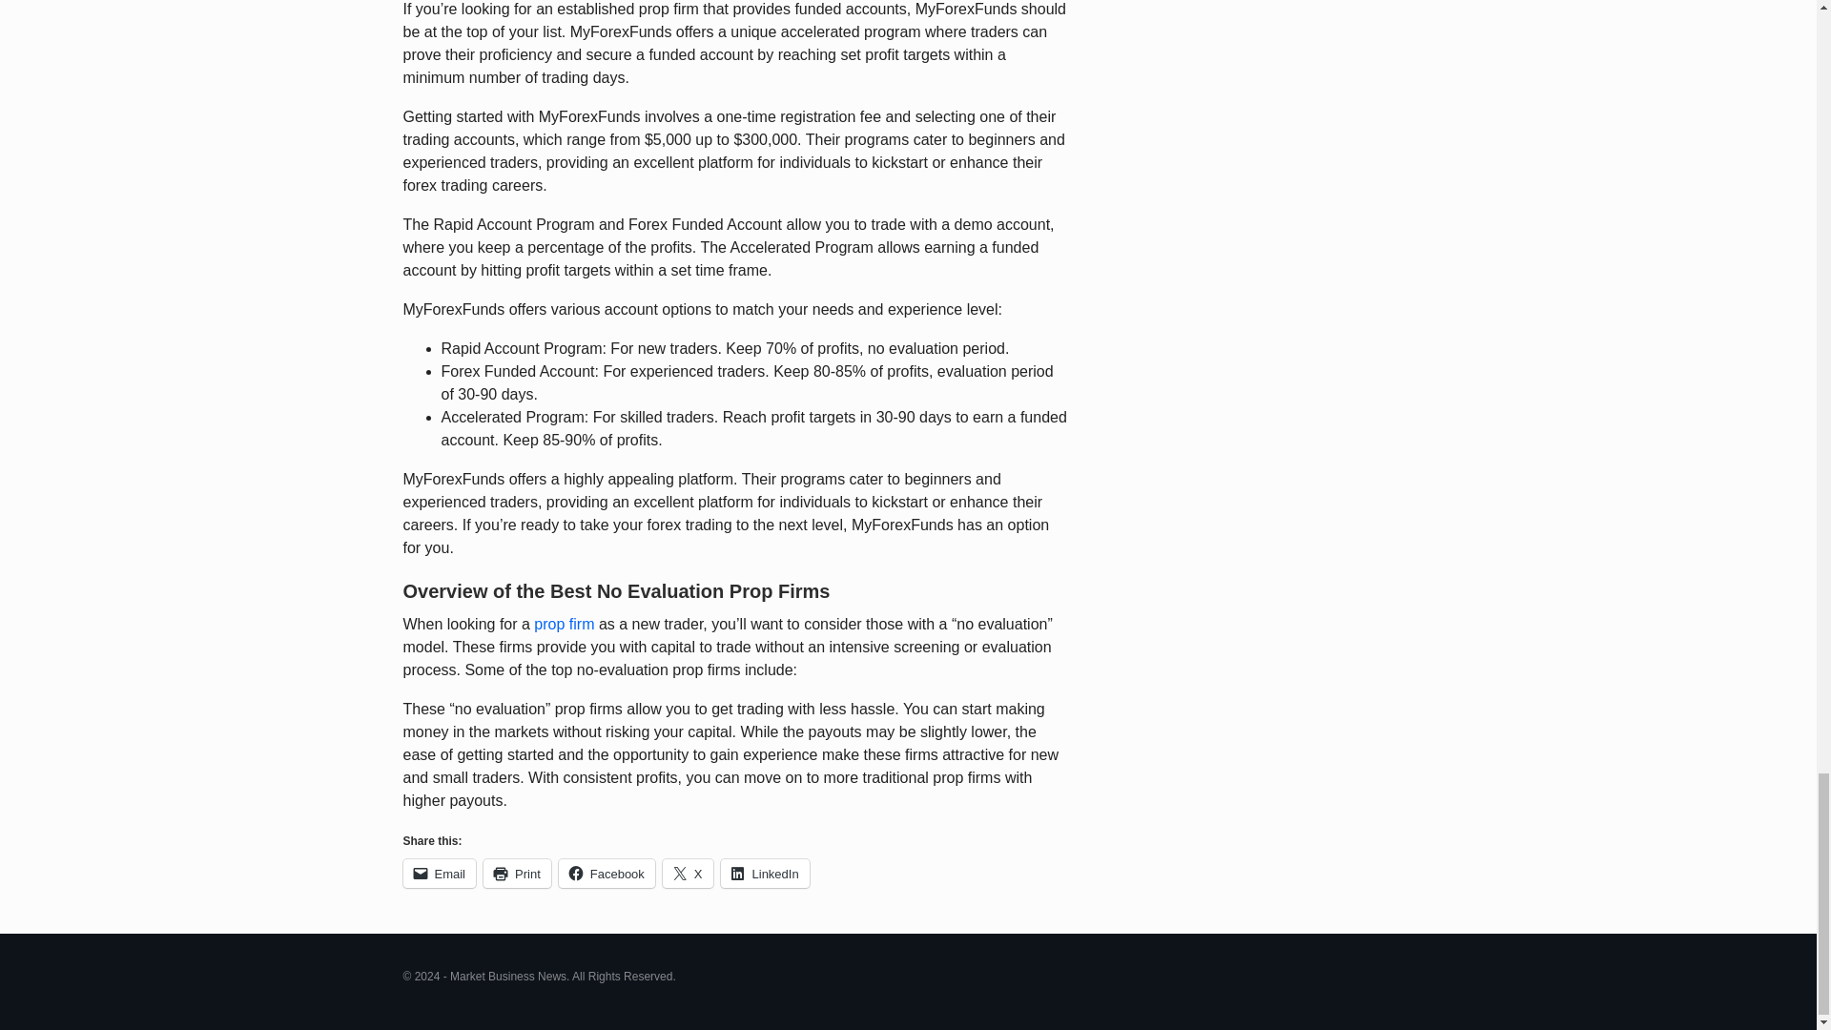 The height and width of the screenshot is (1030, 1831). What do you see at coordinates (439, 873) in the screenshot?
I see `Email` at bounding box center [439, 873].